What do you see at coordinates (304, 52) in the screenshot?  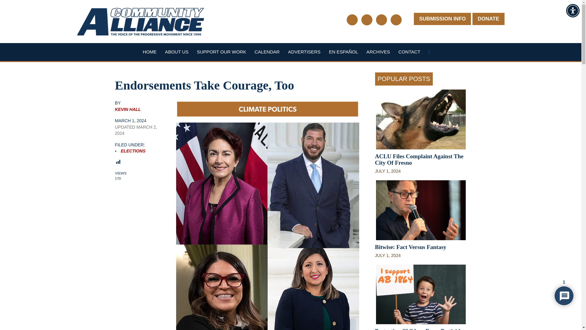 I see `ADVERTISERS` at bounding box center [304, 52].